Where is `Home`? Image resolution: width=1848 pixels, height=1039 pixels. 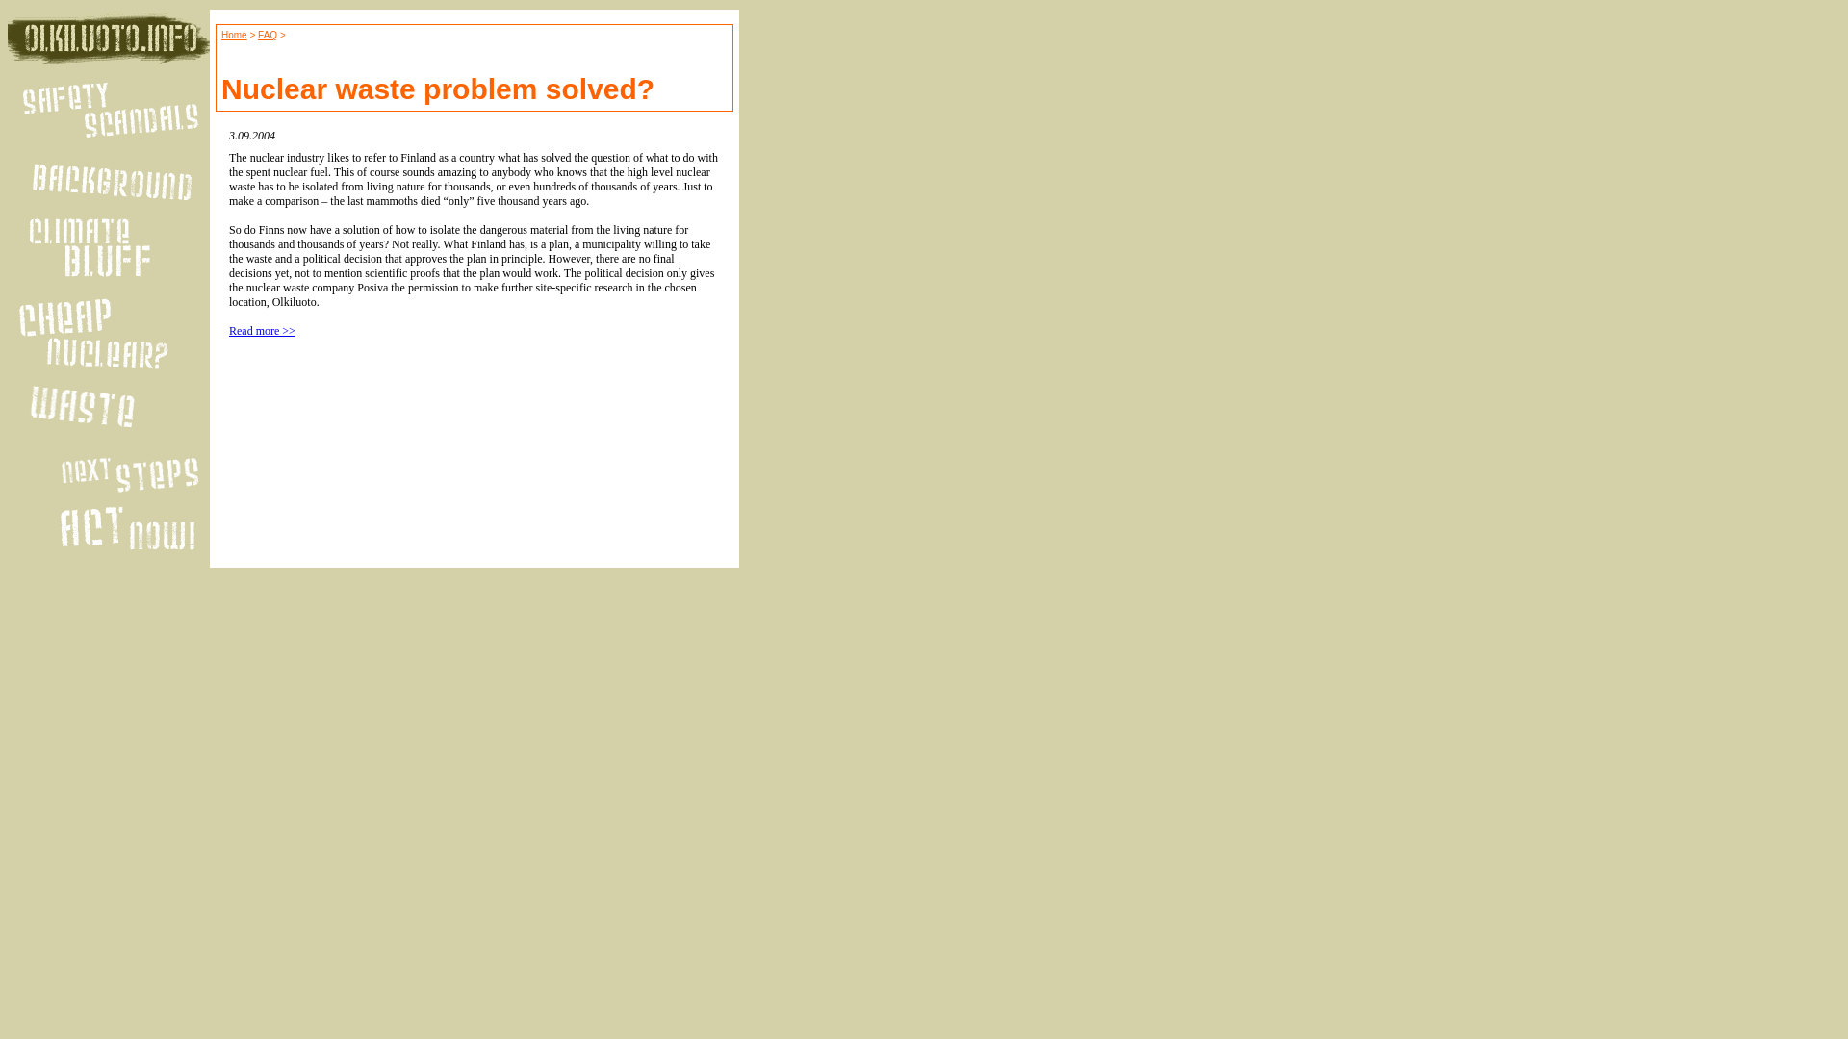
Home is located at coordinates (235, 35).